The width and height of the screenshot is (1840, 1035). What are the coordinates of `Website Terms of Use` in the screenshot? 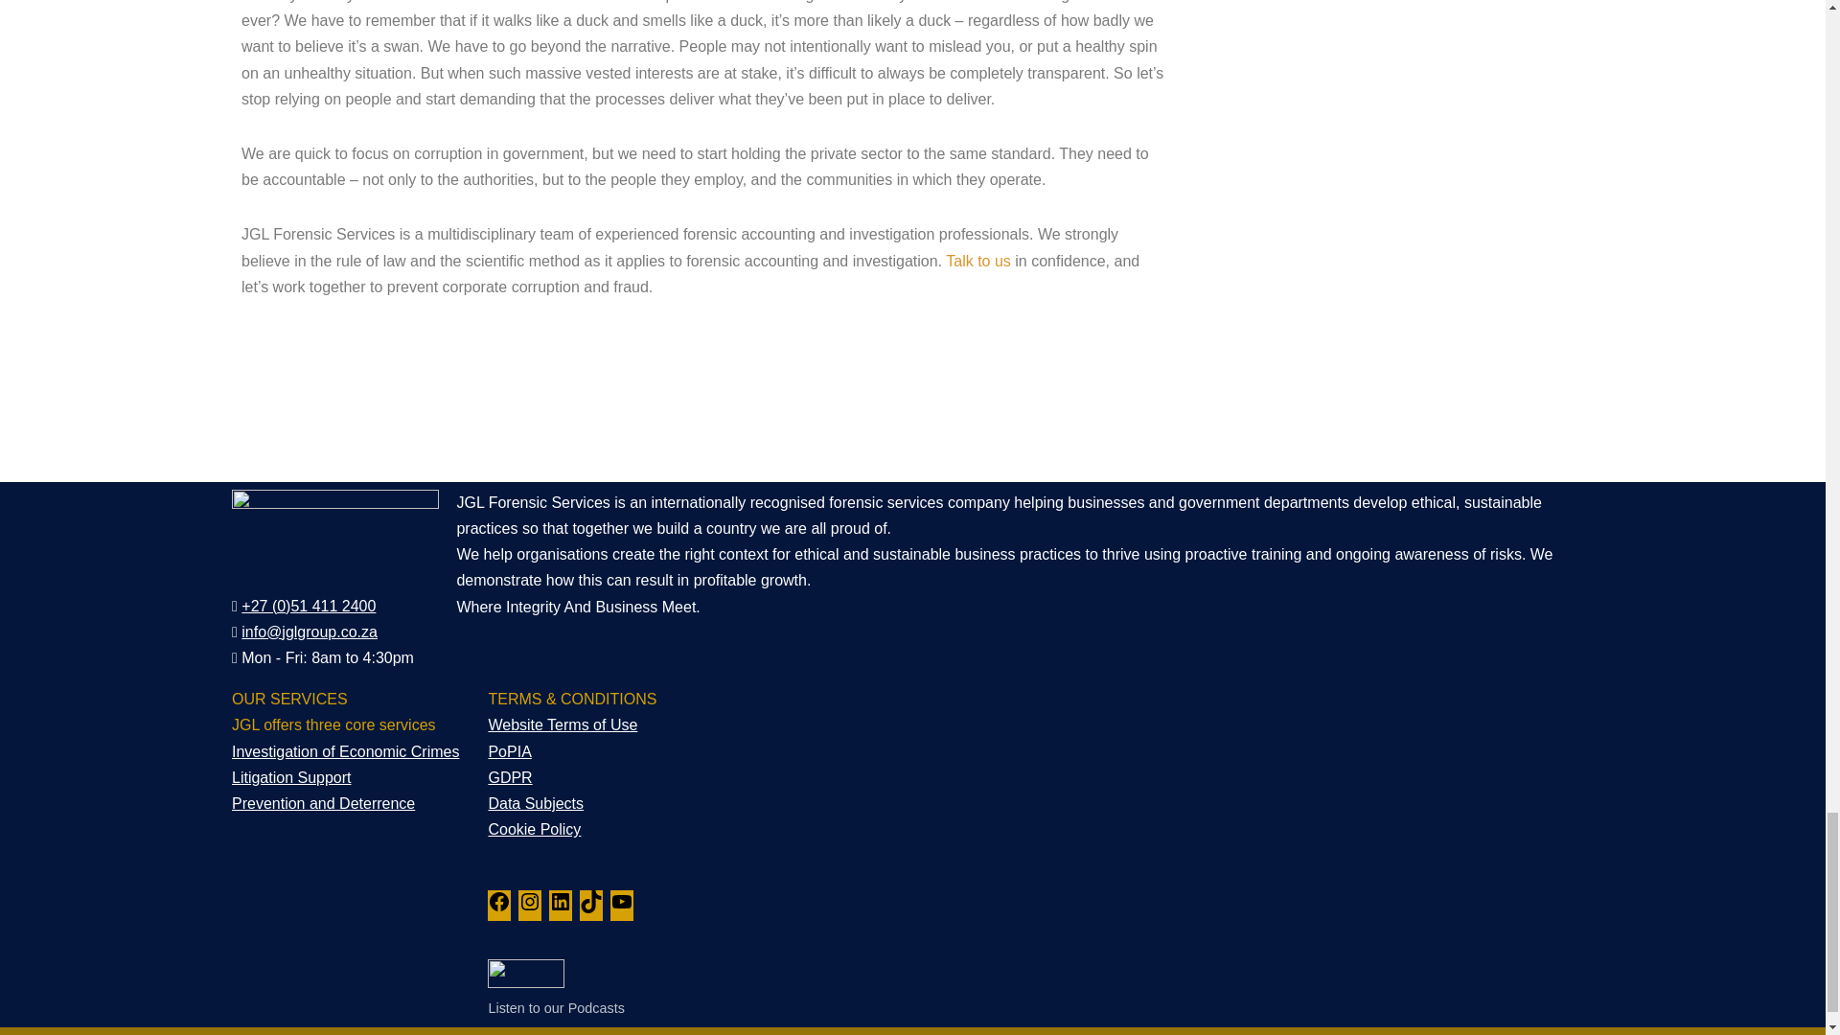 It's located at (562, 724).